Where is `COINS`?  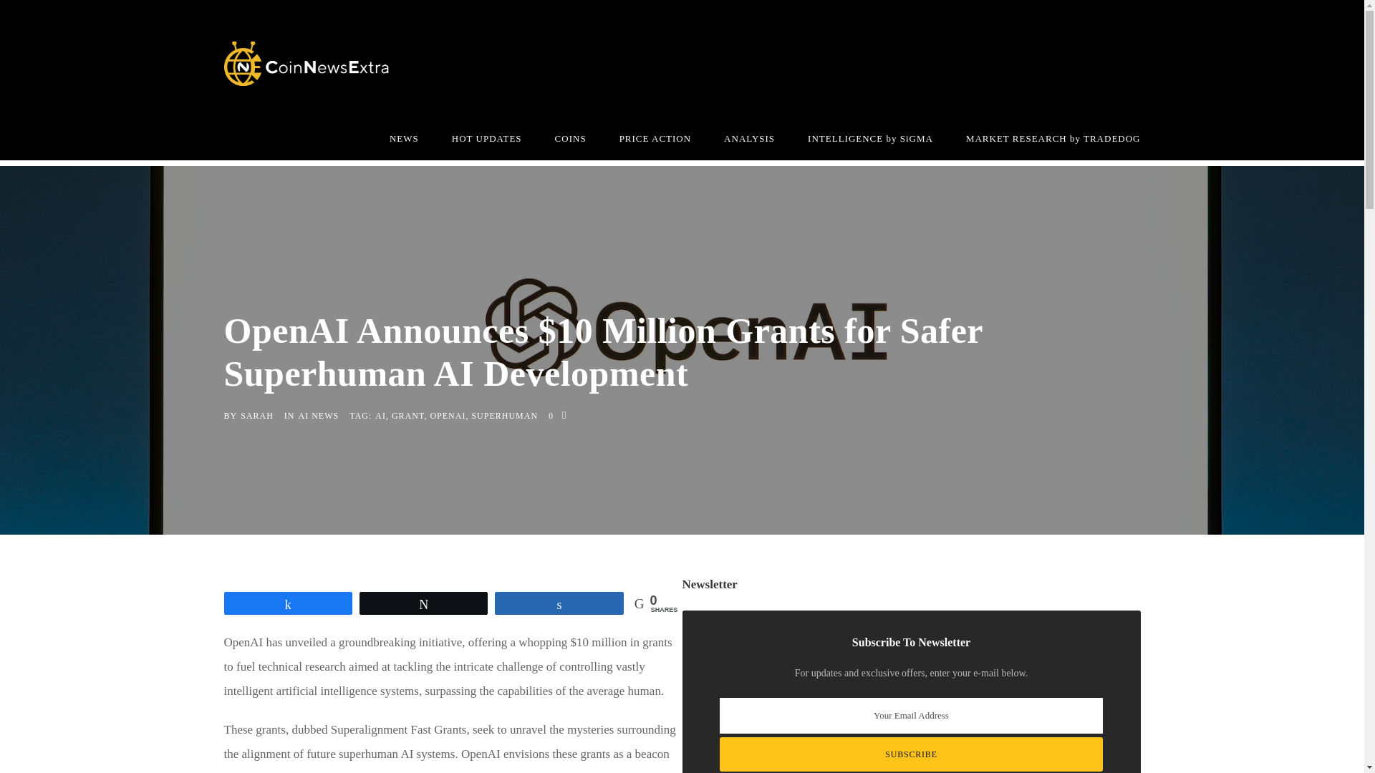 COINS is located at coordinates (571, 145).